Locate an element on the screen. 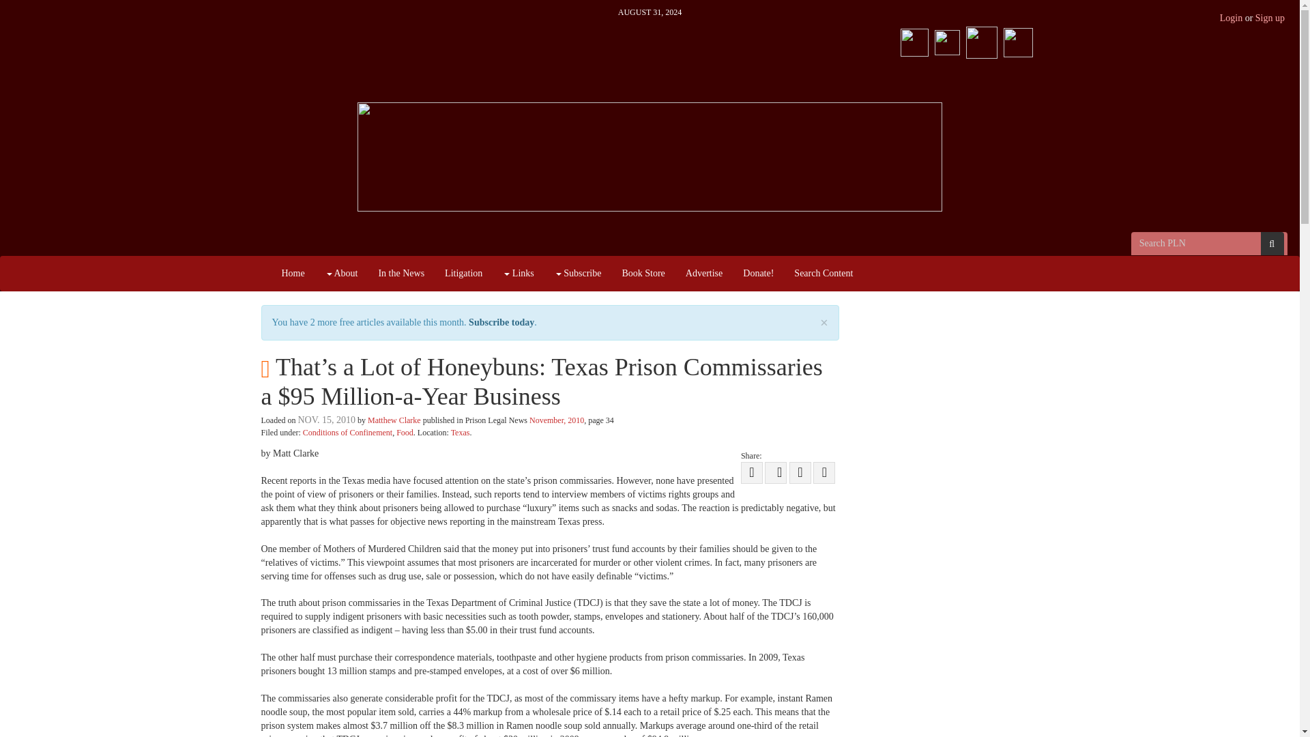  Search is located at coordinates (1272, 243).